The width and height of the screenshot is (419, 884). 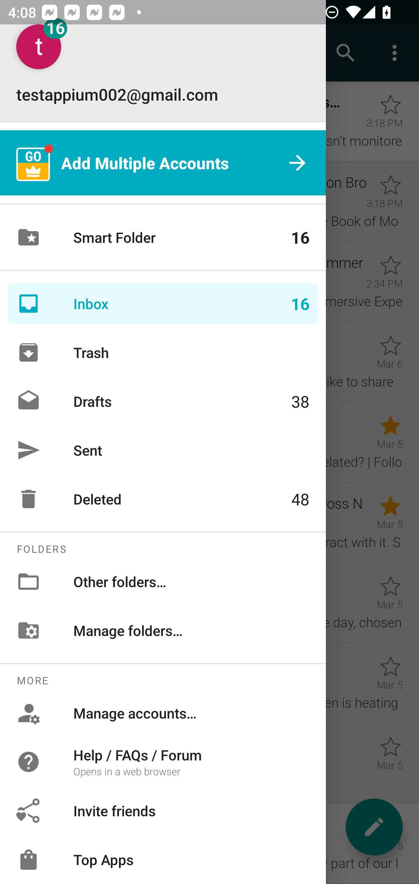 What do you see at coordinates (163, 499) in the screenshot?
I see `Deleted 48` at bounding box center [163, 499].